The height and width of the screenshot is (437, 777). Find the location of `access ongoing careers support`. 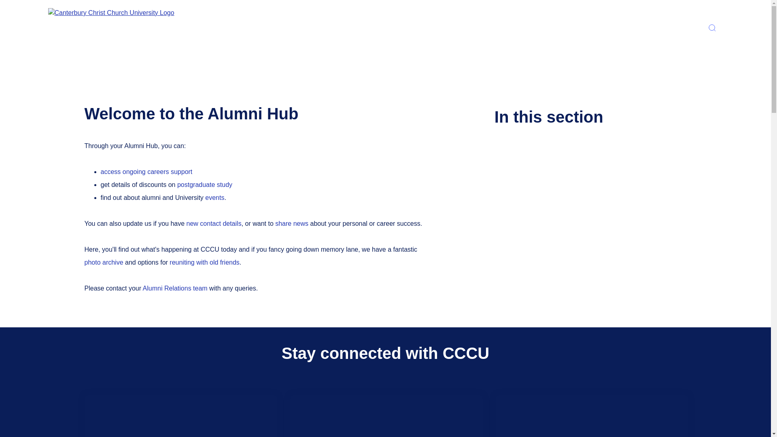

access ongoing careers support is located at coordinates (146, 172).